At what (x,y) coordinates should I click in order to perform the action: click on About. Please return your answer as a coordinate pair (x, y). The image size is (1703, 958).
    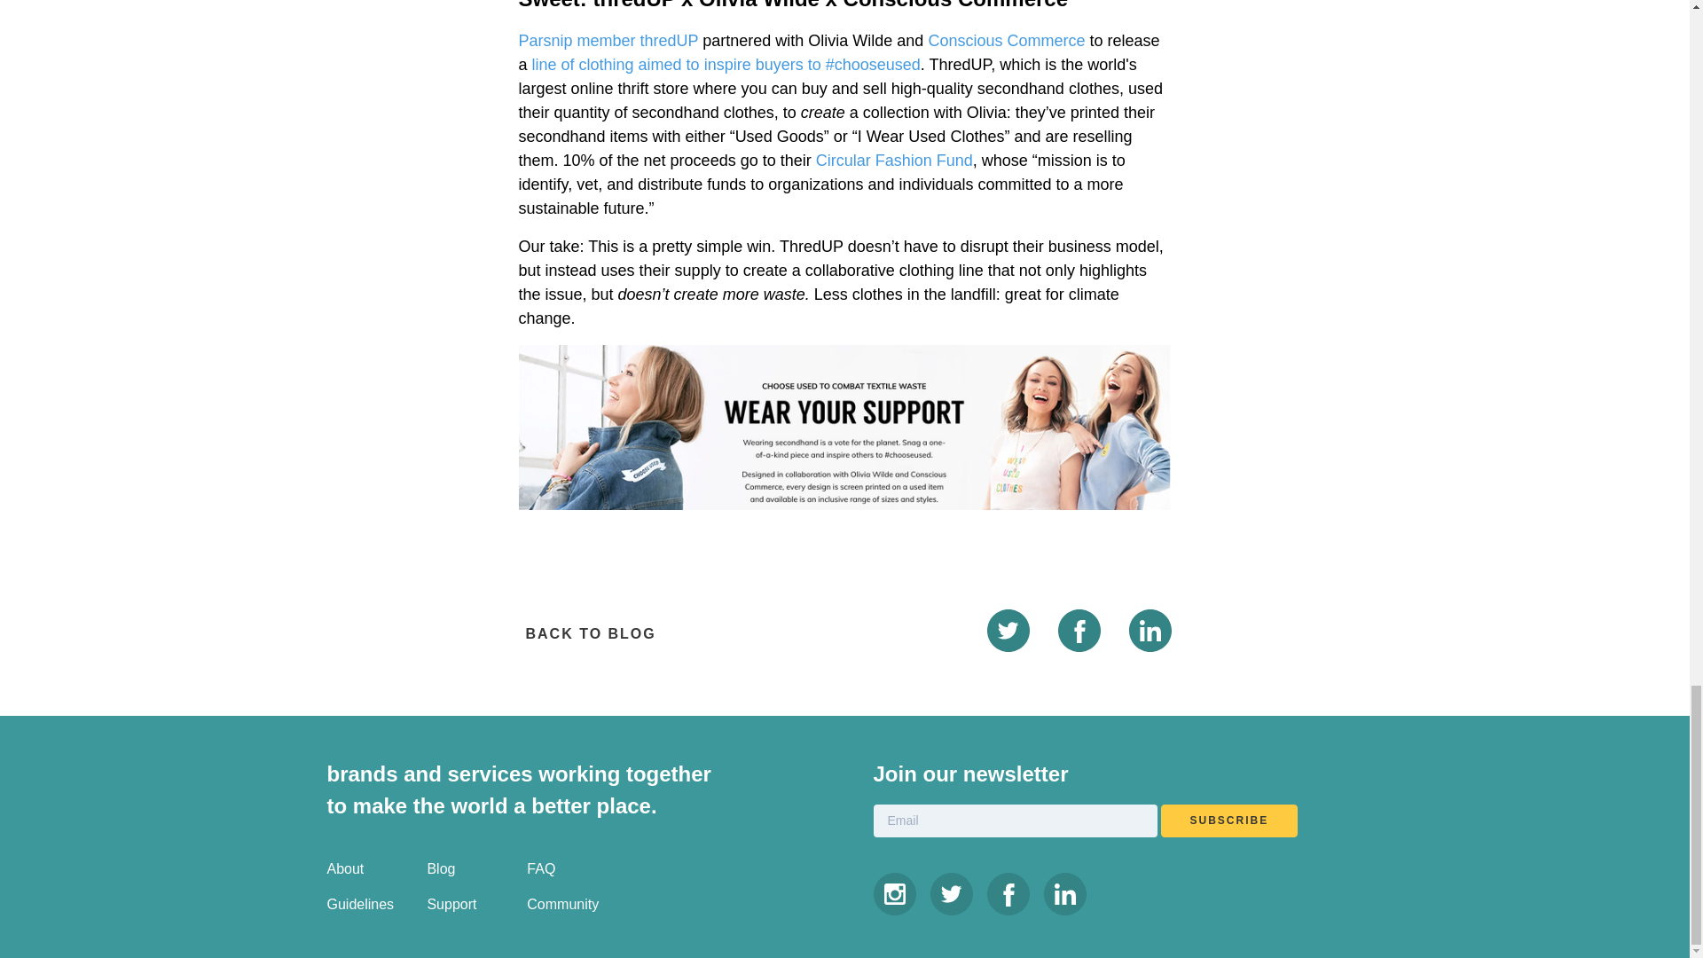
    Looking at the image, I should click on (345, 868).